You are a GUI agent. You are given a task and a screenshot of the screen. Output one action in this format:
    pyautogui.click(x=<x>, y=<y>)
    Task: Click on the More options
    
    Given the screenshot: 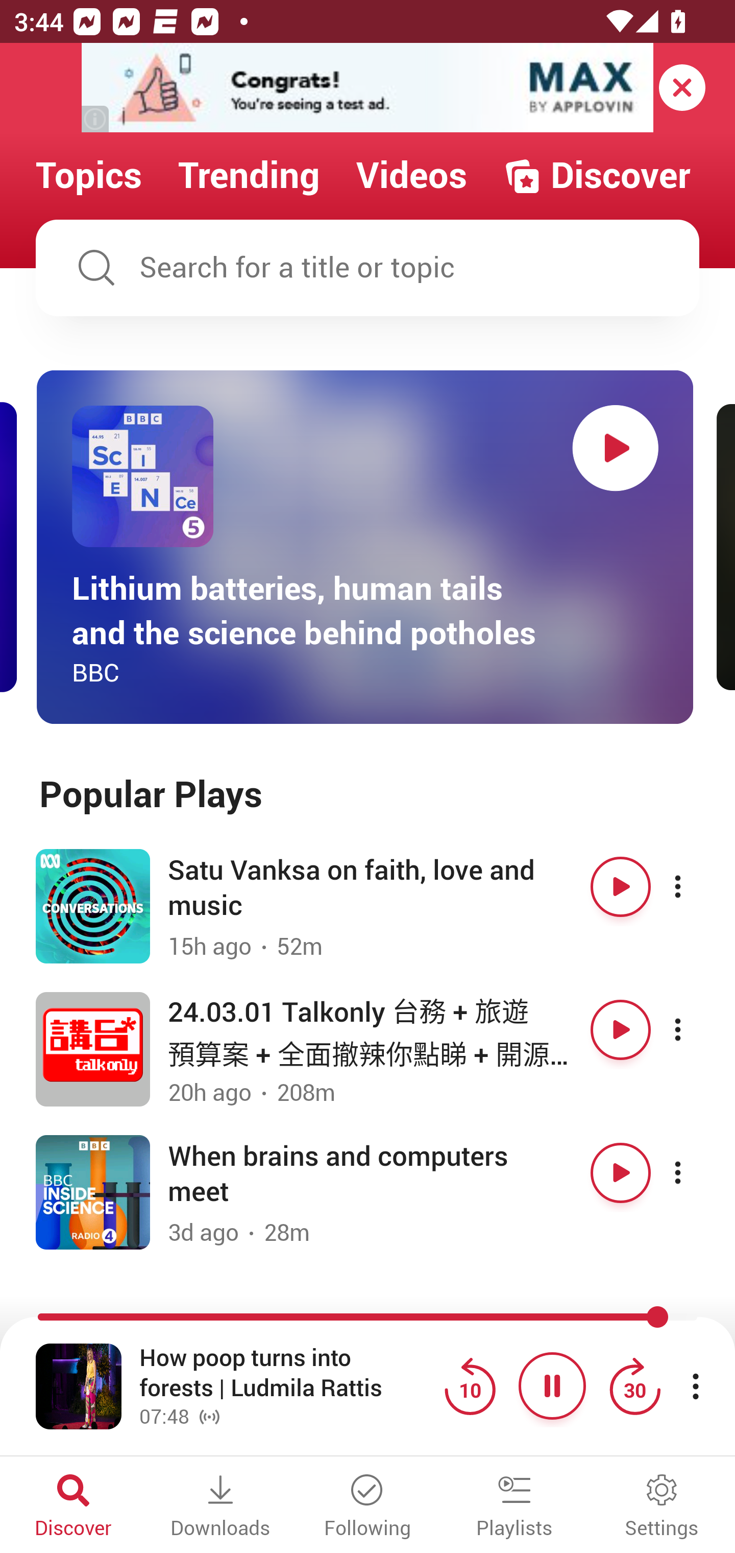 What is the action you would take?
    pyautogui.click(x=695, y=886)
    